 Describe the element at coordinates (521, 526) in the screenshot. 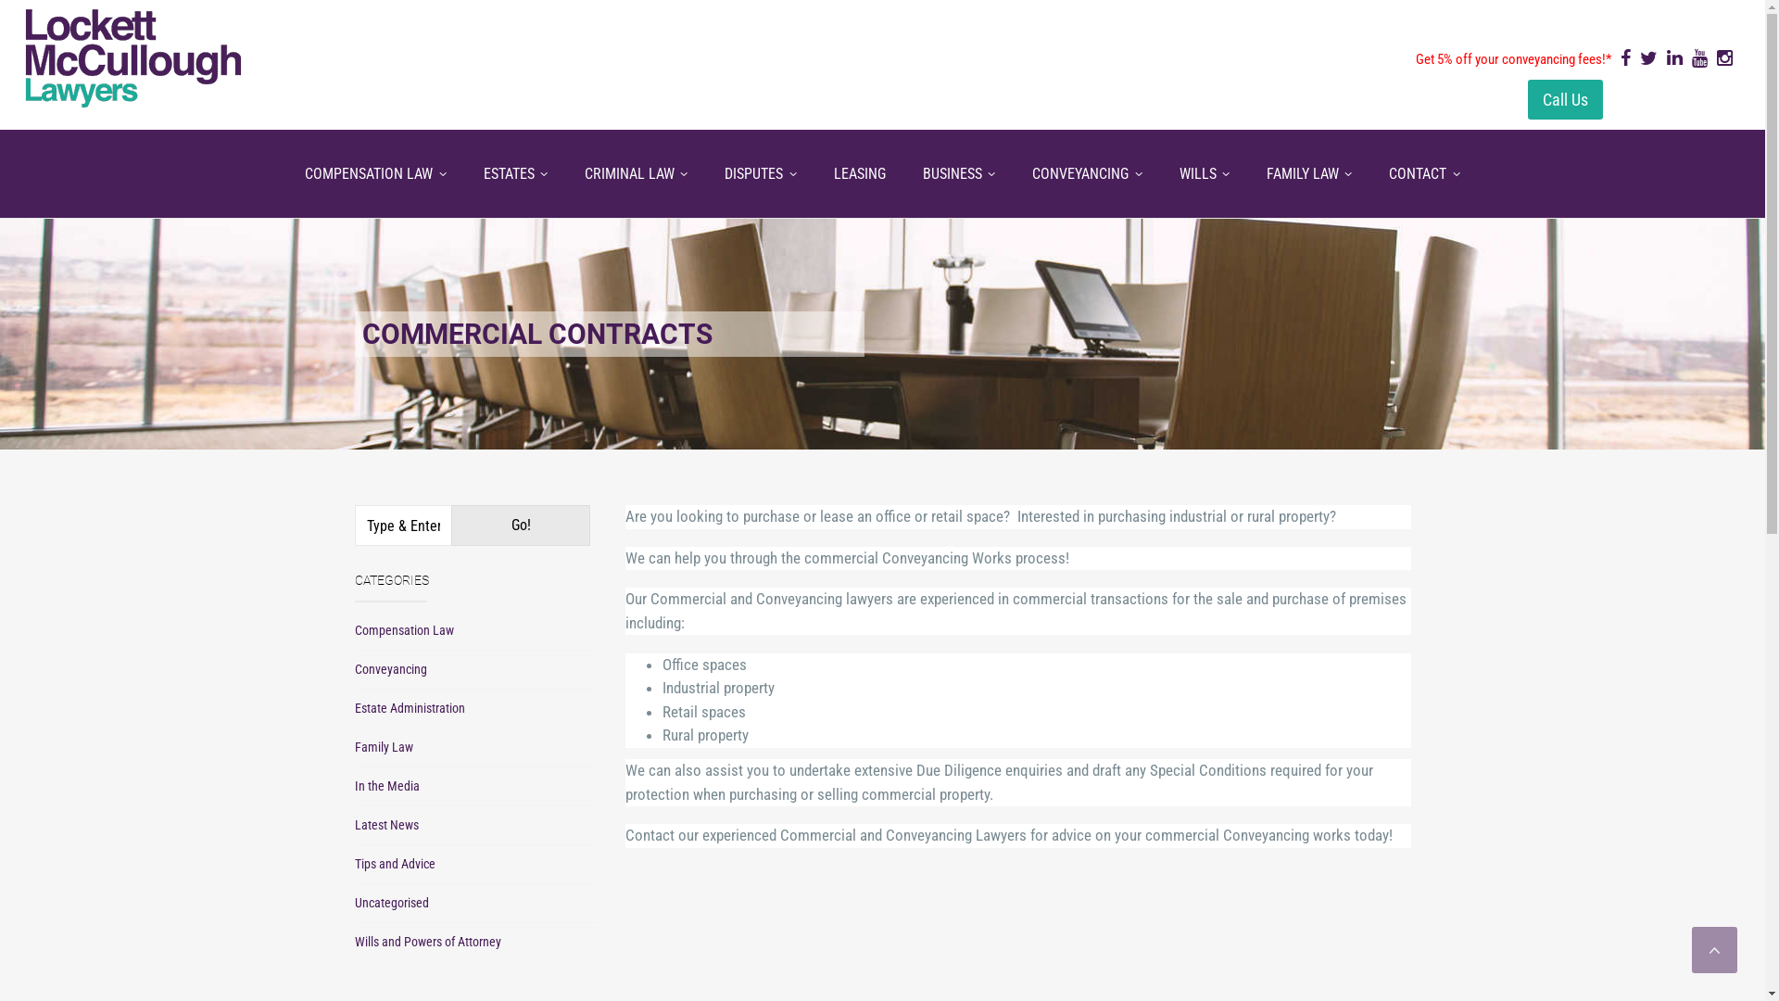

I see `Go!` at that location.